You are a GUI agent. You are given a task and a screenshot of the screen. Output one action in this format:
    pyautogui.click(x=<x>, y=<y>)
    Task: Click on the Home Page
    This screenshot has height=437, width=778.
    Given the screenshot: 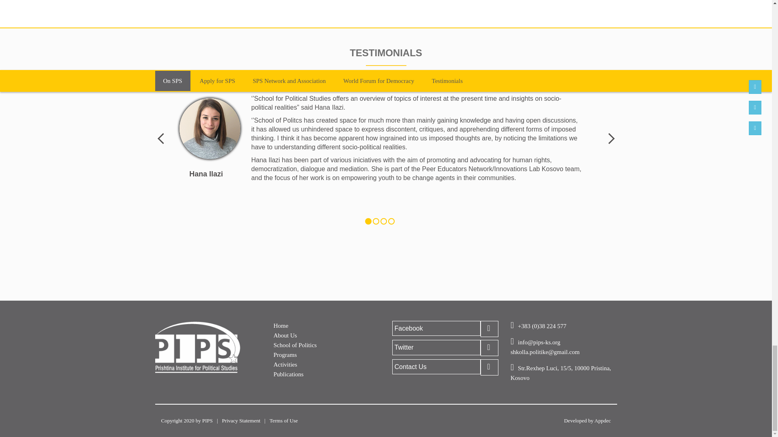 What is the action you would take?
    pyautogui.click(x=281, y=326)
    